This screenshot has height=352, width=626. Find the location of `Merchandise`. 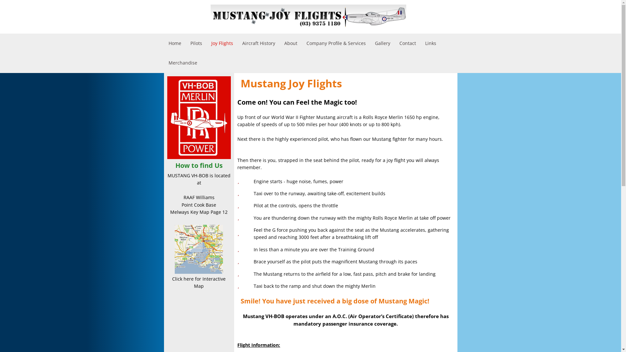

Merchandise is located at coordinates (183, 63).